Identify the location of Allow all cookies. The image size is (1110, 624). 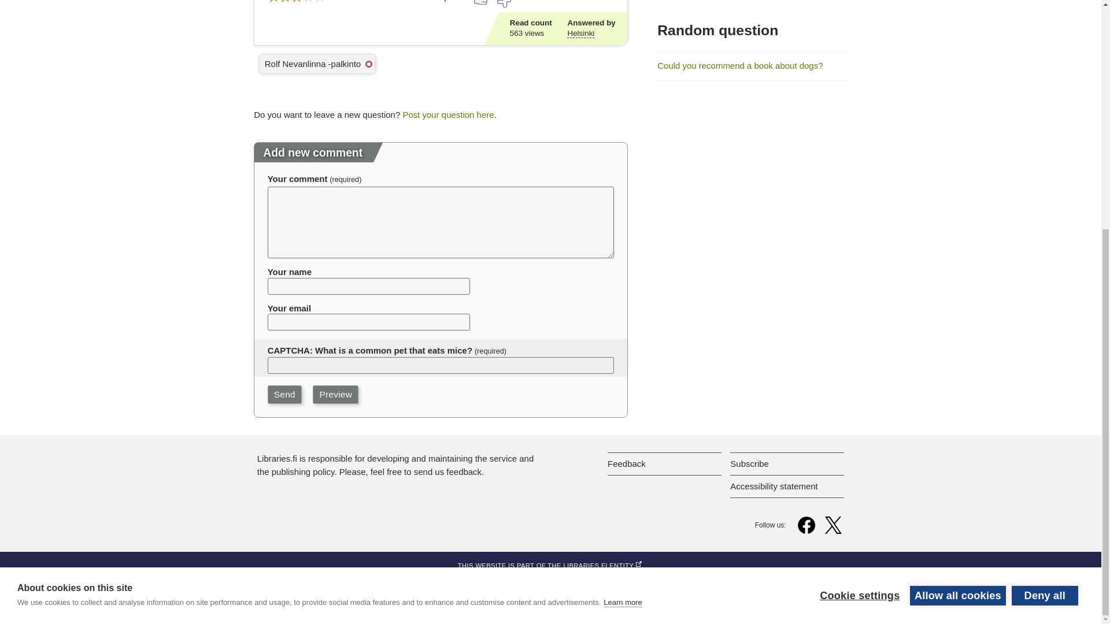
(957, 250).